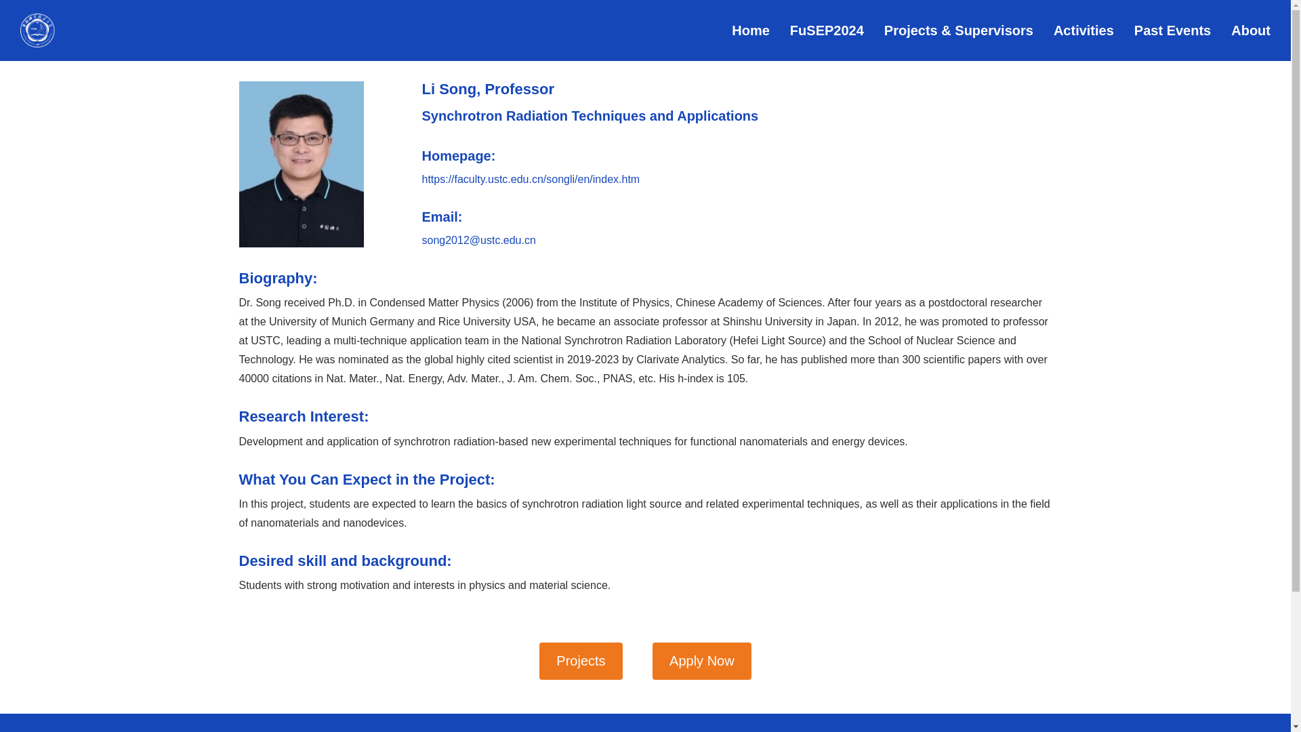 This screenshot has width=1301, height=732. I want to click on Past Events, so click(1172, 30).